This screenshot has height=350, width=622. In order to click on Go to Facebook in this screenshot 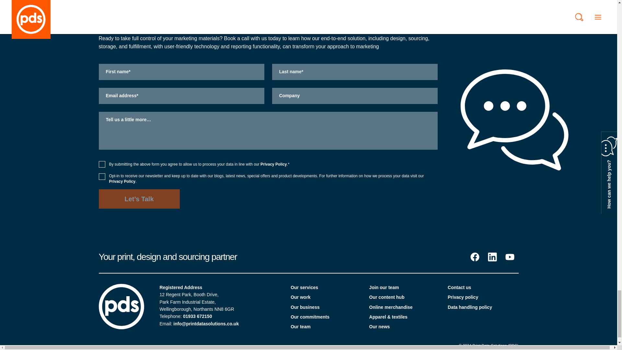, I will do `click(474, 257)`.